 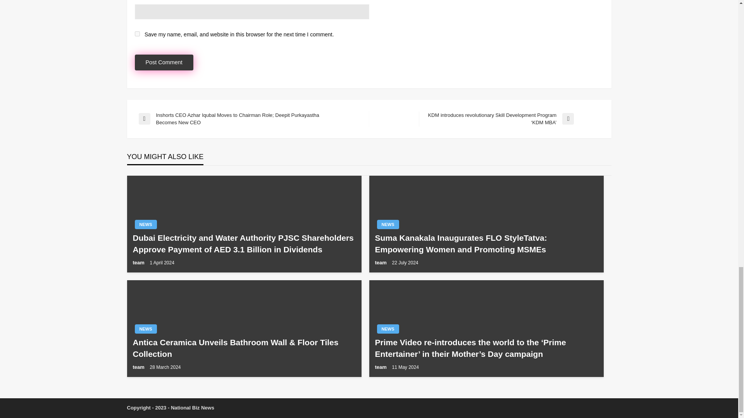 I want to click on team, so click(x=139, y=367).